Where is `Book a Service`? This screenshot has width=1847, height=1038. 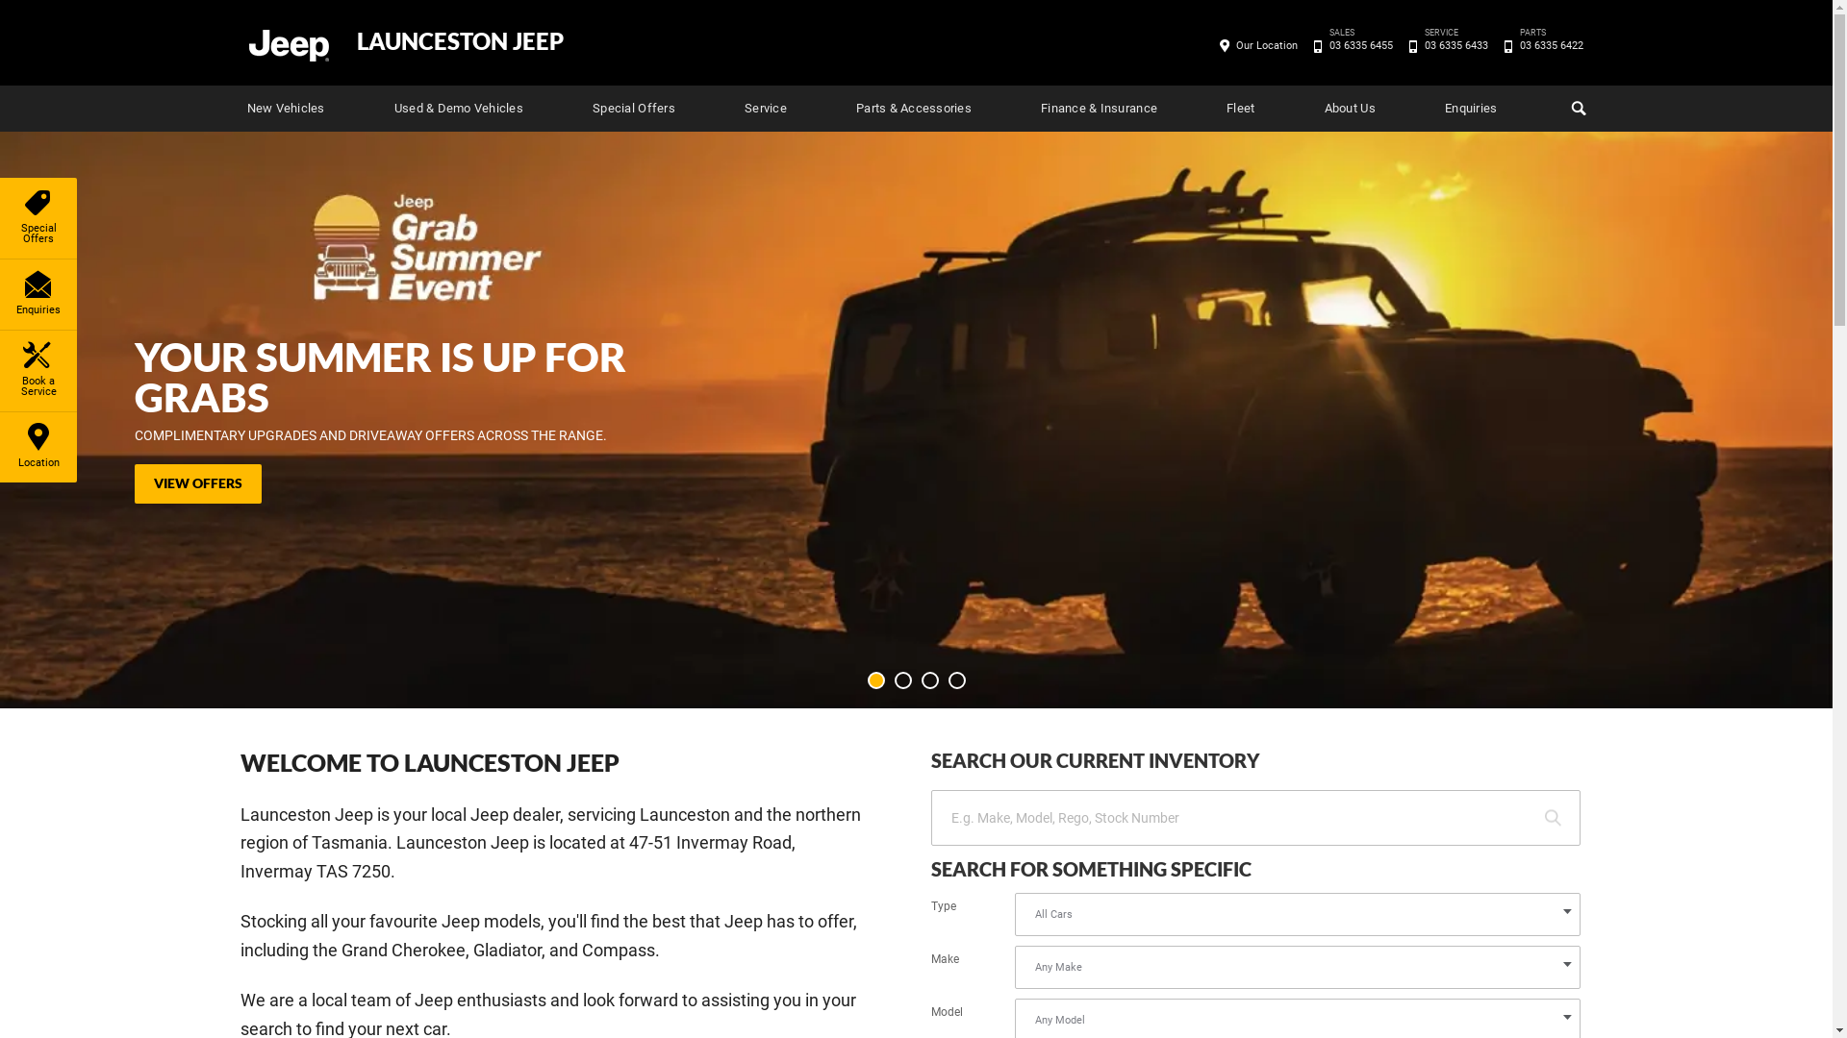
Book a Service is located at coordinates (38, 371).